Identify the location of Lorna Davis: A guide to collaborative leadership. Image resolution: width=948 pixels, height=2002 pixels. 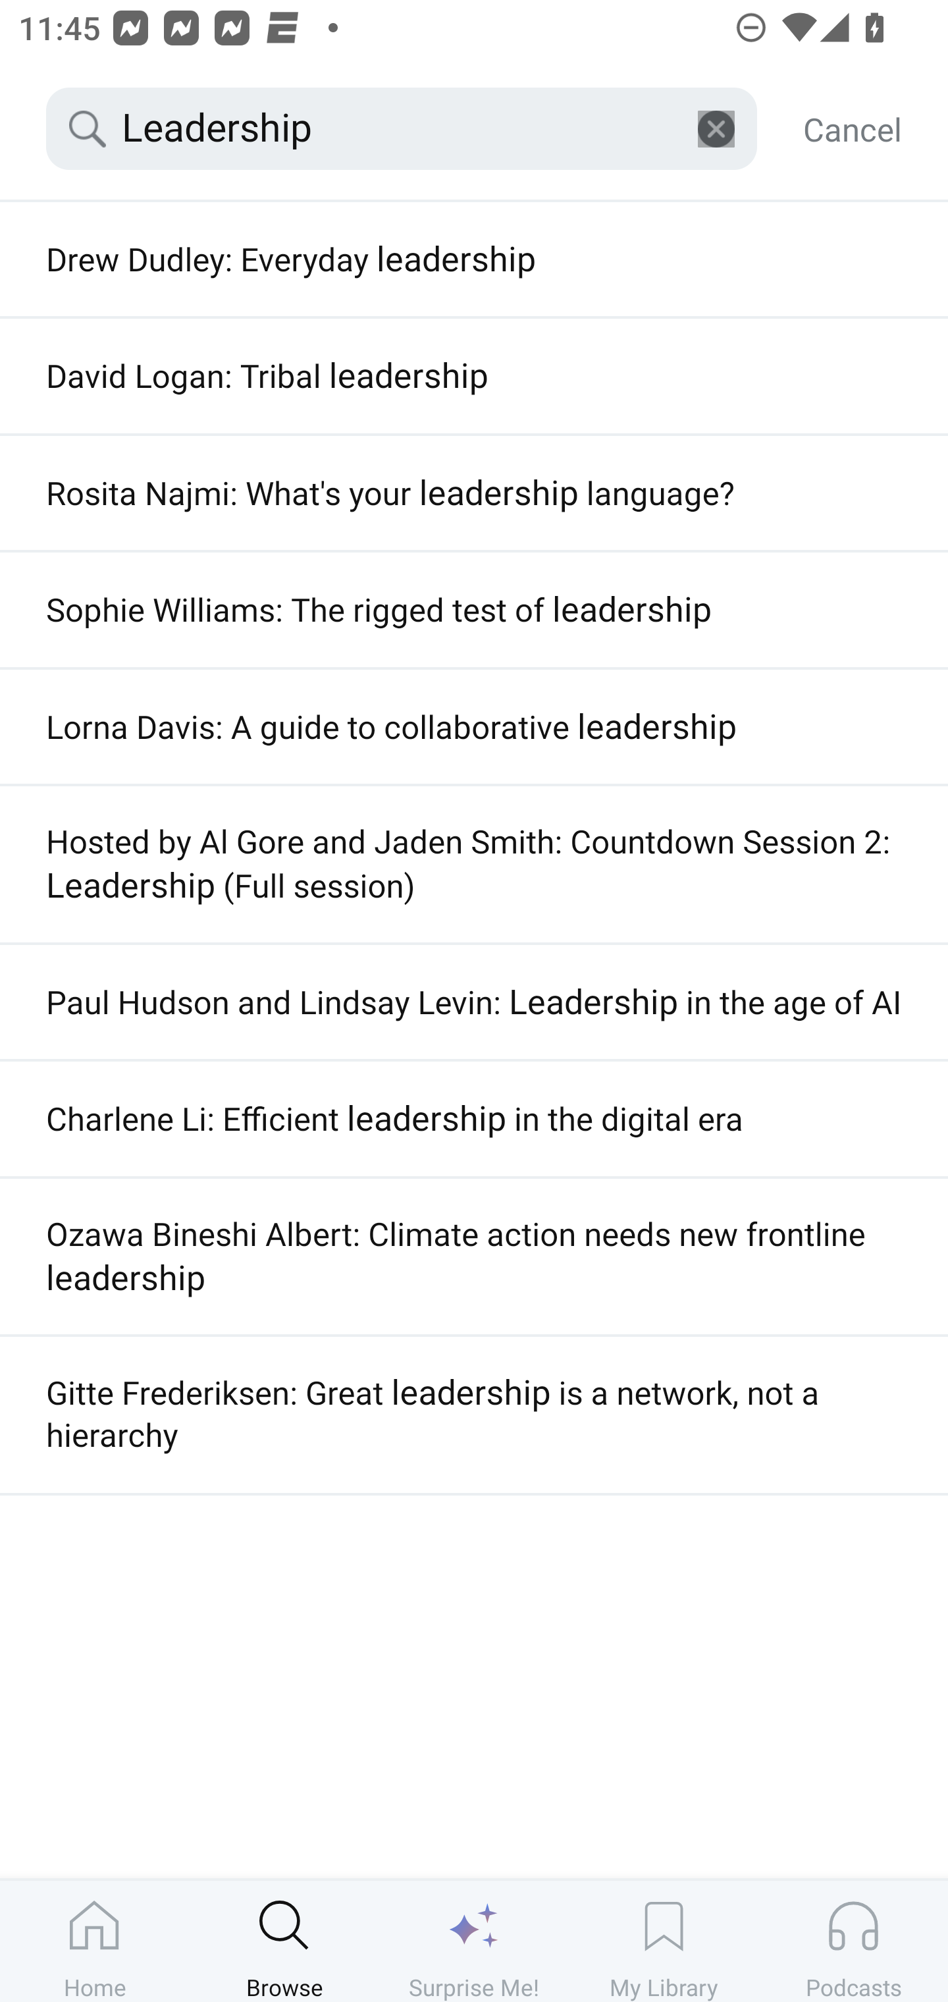
(474, 727).